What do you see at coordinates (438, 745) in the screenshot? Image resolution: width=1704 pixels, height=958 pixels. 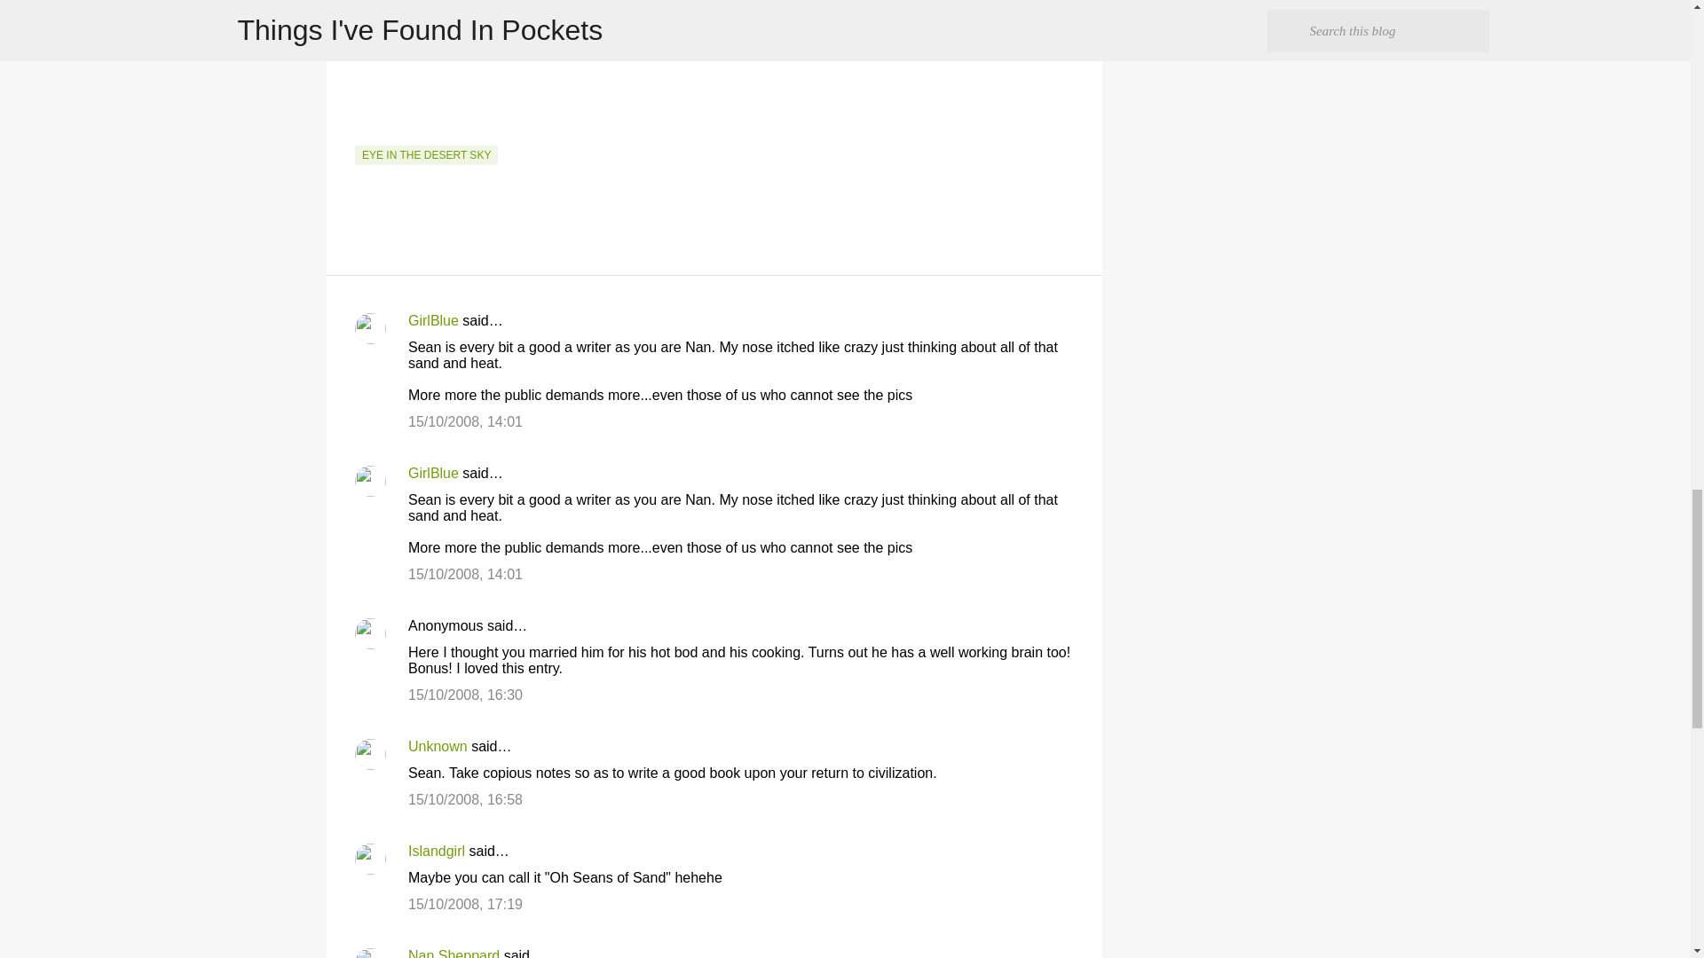 I see `Unknown` at bounding box center [438, 745].